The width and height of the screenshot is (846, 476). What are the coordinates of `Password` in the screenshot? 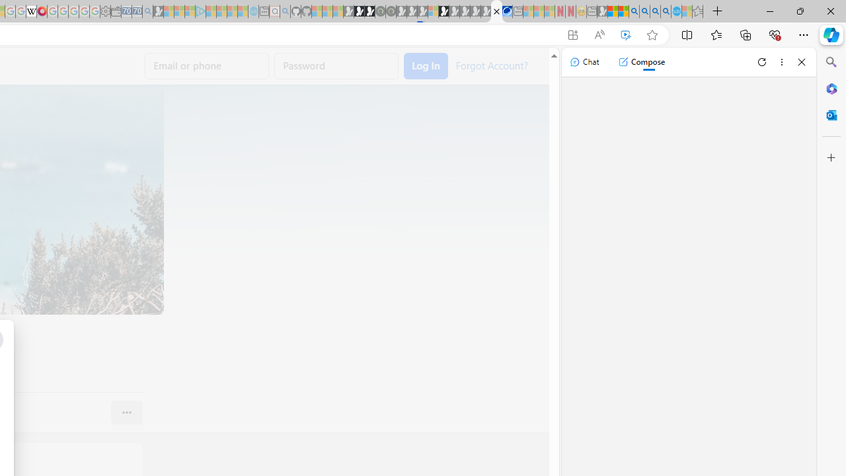 It's located at (336, 66).